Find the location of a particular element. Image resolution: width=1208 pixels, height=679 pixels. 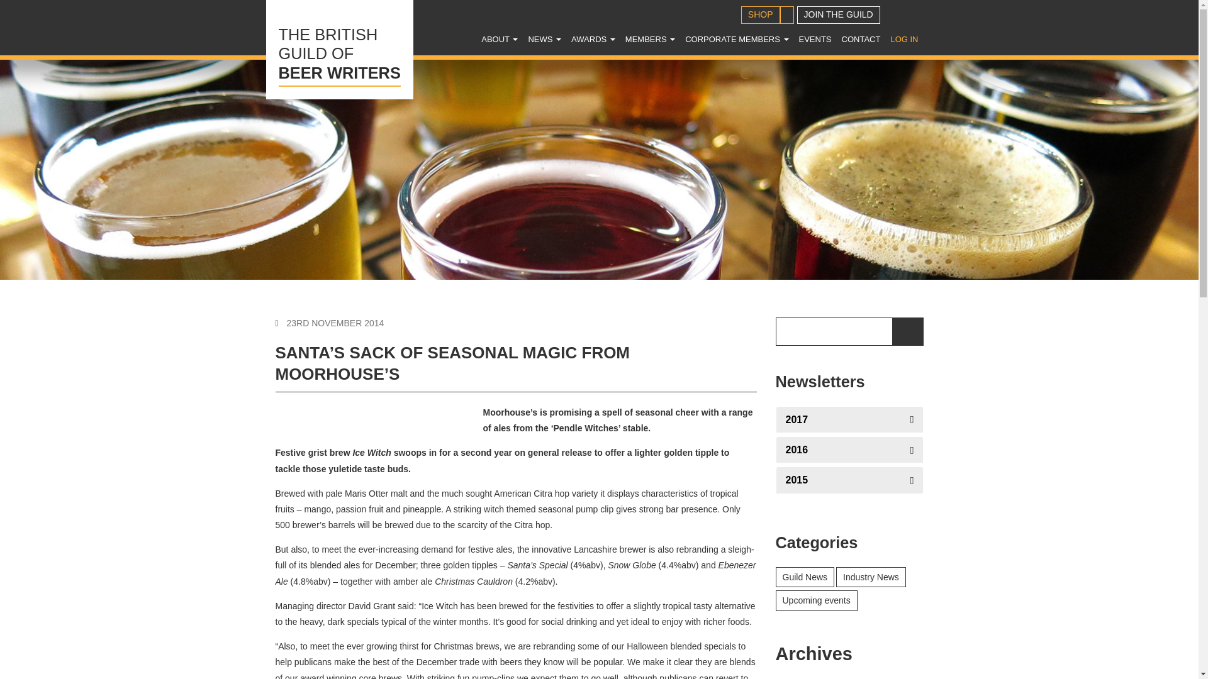

ABOUT is located at coordinates (920, 46).